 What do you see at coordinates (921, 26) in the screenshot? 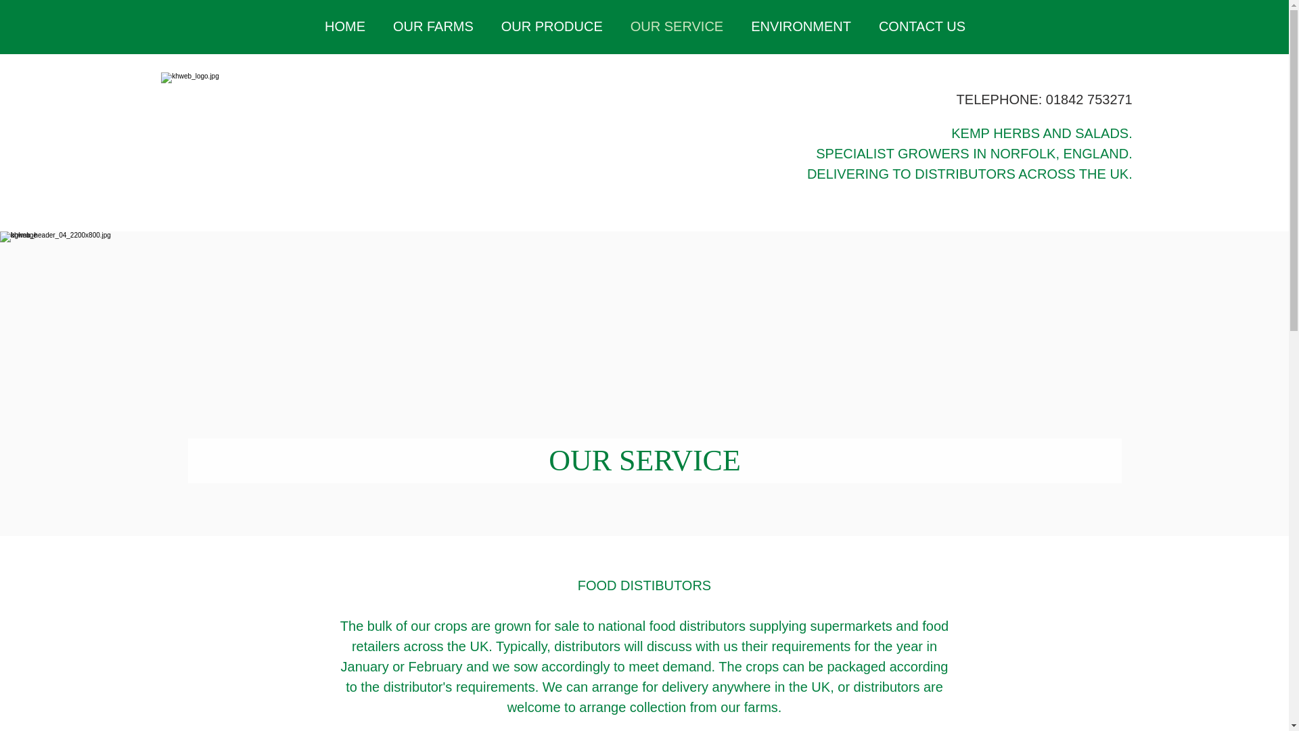
I see `CONTACT US` at bounding box center [921, 26].